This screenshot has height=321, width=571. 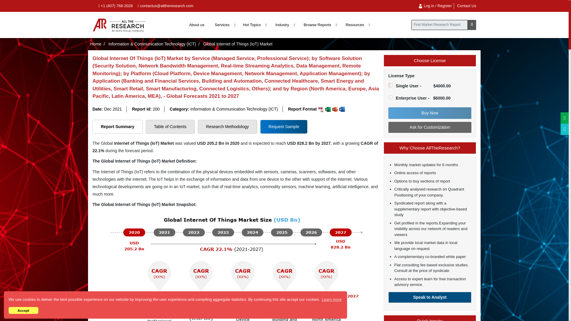 What do you see at coordinates (224, 25) in the screenshot?
I see `Services` at bounding box center [224, 25].